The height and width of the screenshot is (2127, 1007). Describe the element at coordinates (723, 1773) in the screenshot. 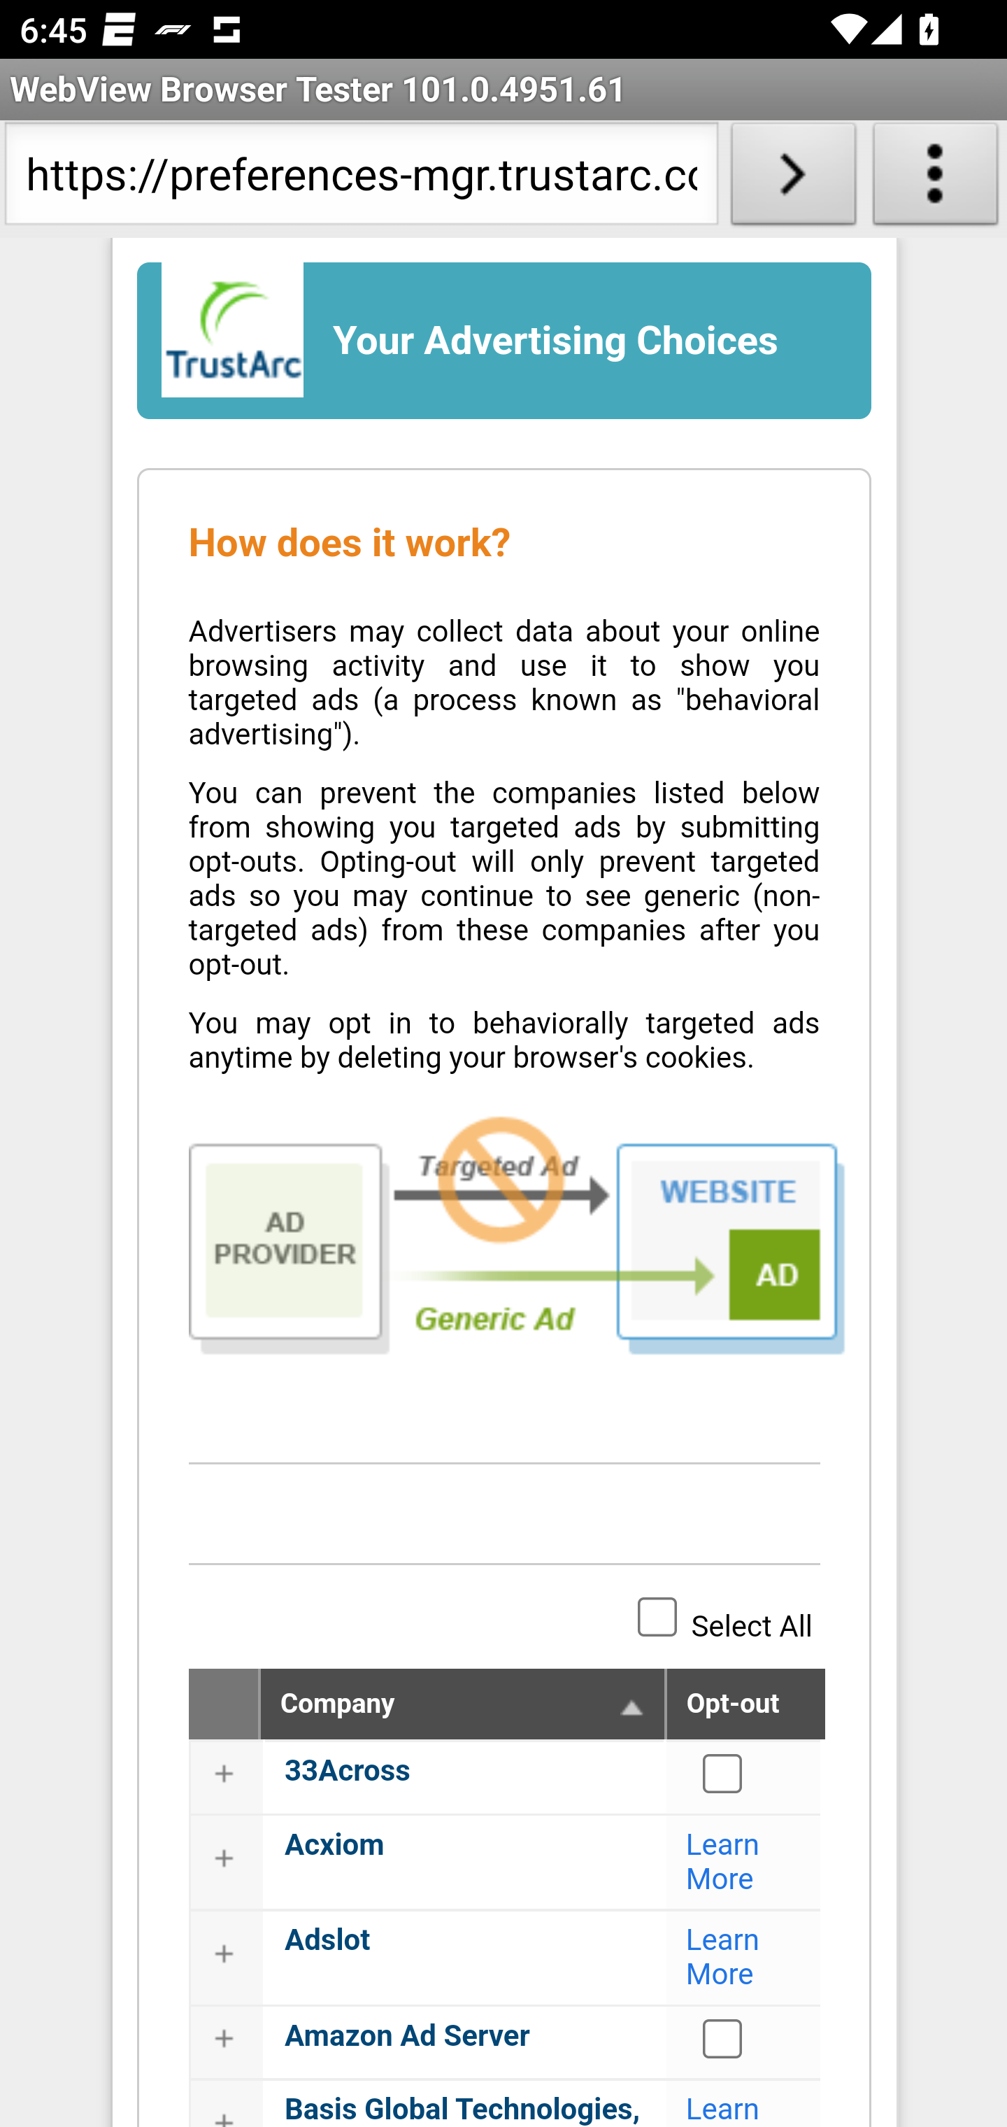

I see `33Across` at that location.